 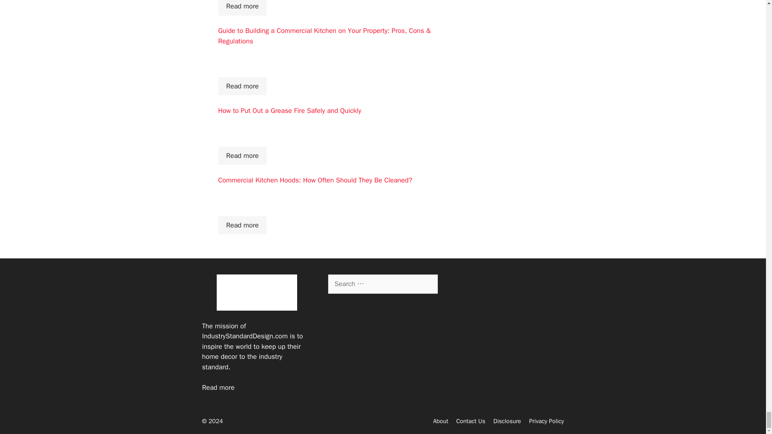 What do you see at coordinates (289, 111) in the screenshot?
I see `How to Put Out a Grease Fire Safely and Quickly` at bounding box center [289, 111].